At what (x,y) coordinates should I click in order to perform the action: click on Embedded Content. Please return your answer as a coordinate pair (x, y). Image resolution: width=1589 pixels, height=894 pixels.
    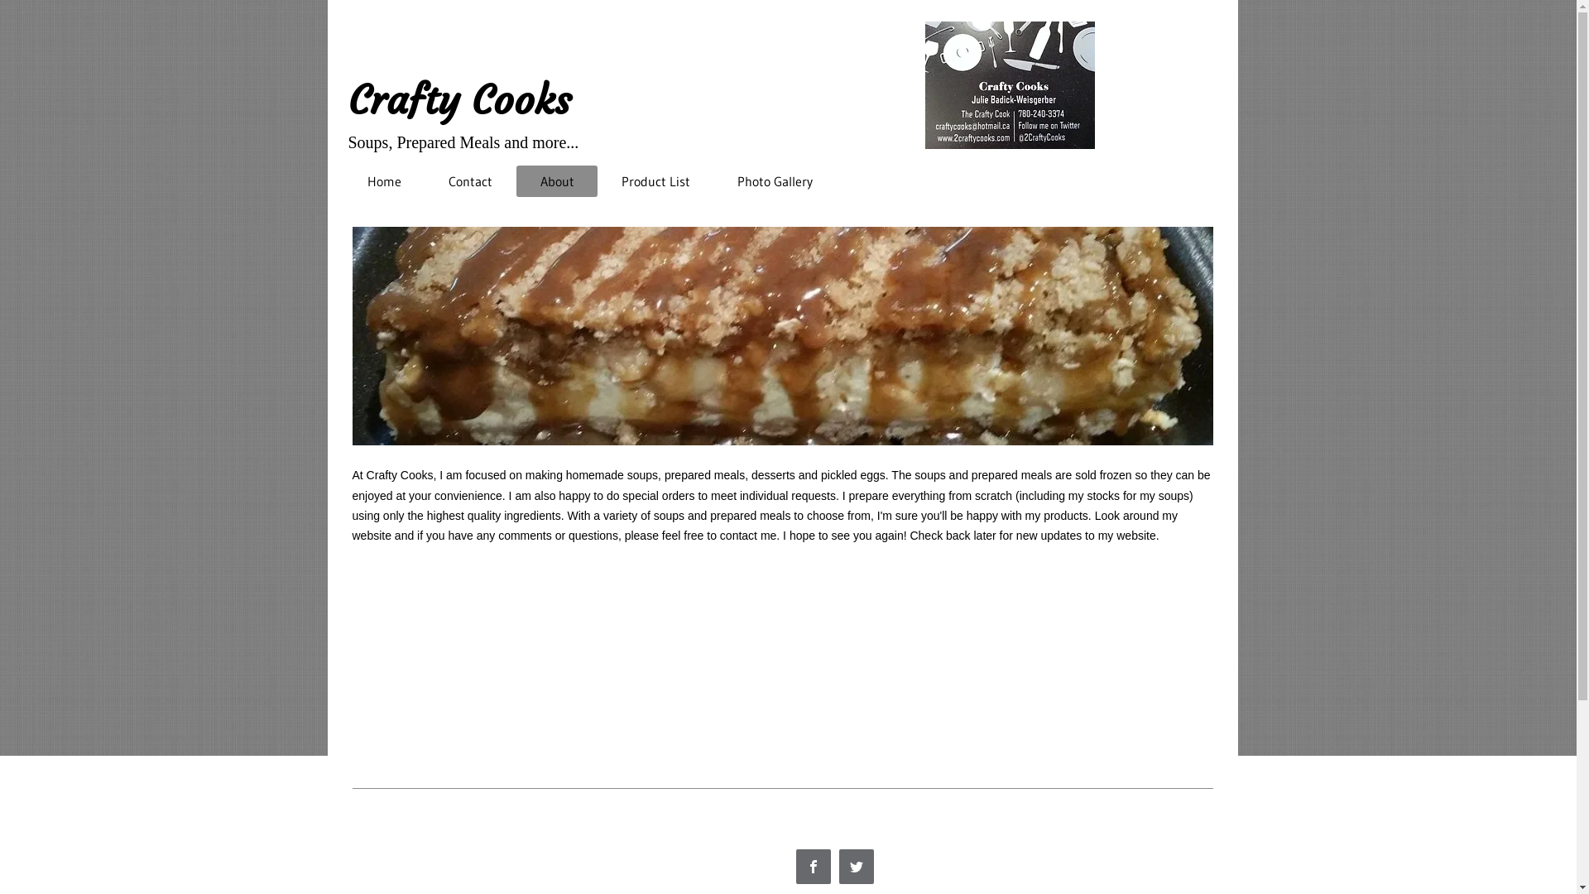
    Looking at the image, I should click on (866, 829).